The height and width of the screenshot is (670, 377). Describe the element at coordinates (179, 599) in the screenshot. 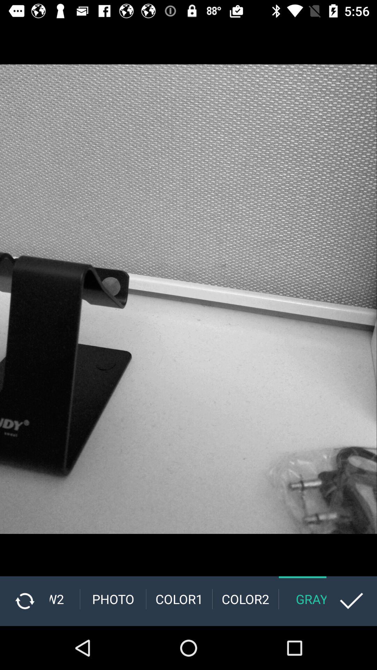

I see `scroll until the color1` at that location.